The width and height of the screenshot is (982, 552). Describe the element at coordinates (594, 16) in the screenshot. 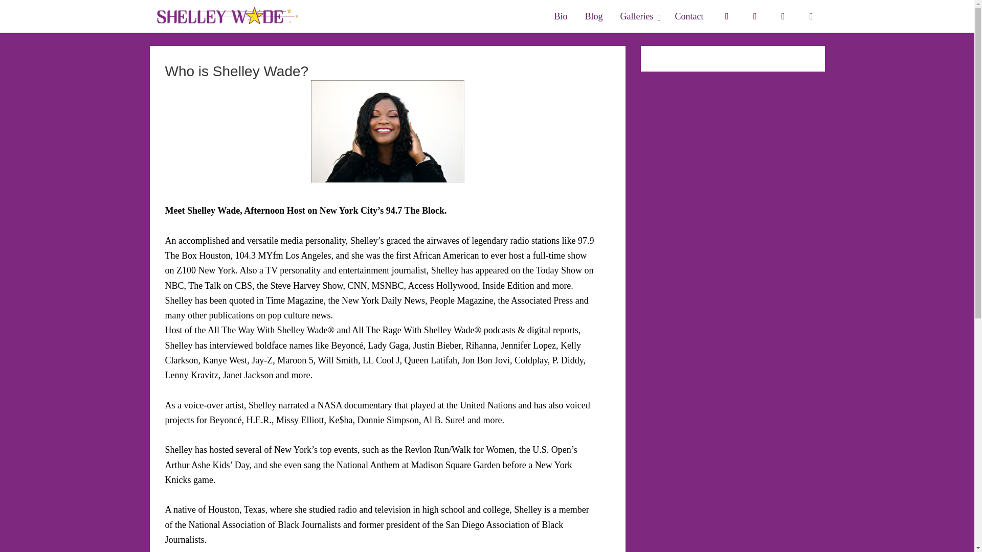

I see `Blog` at that location.